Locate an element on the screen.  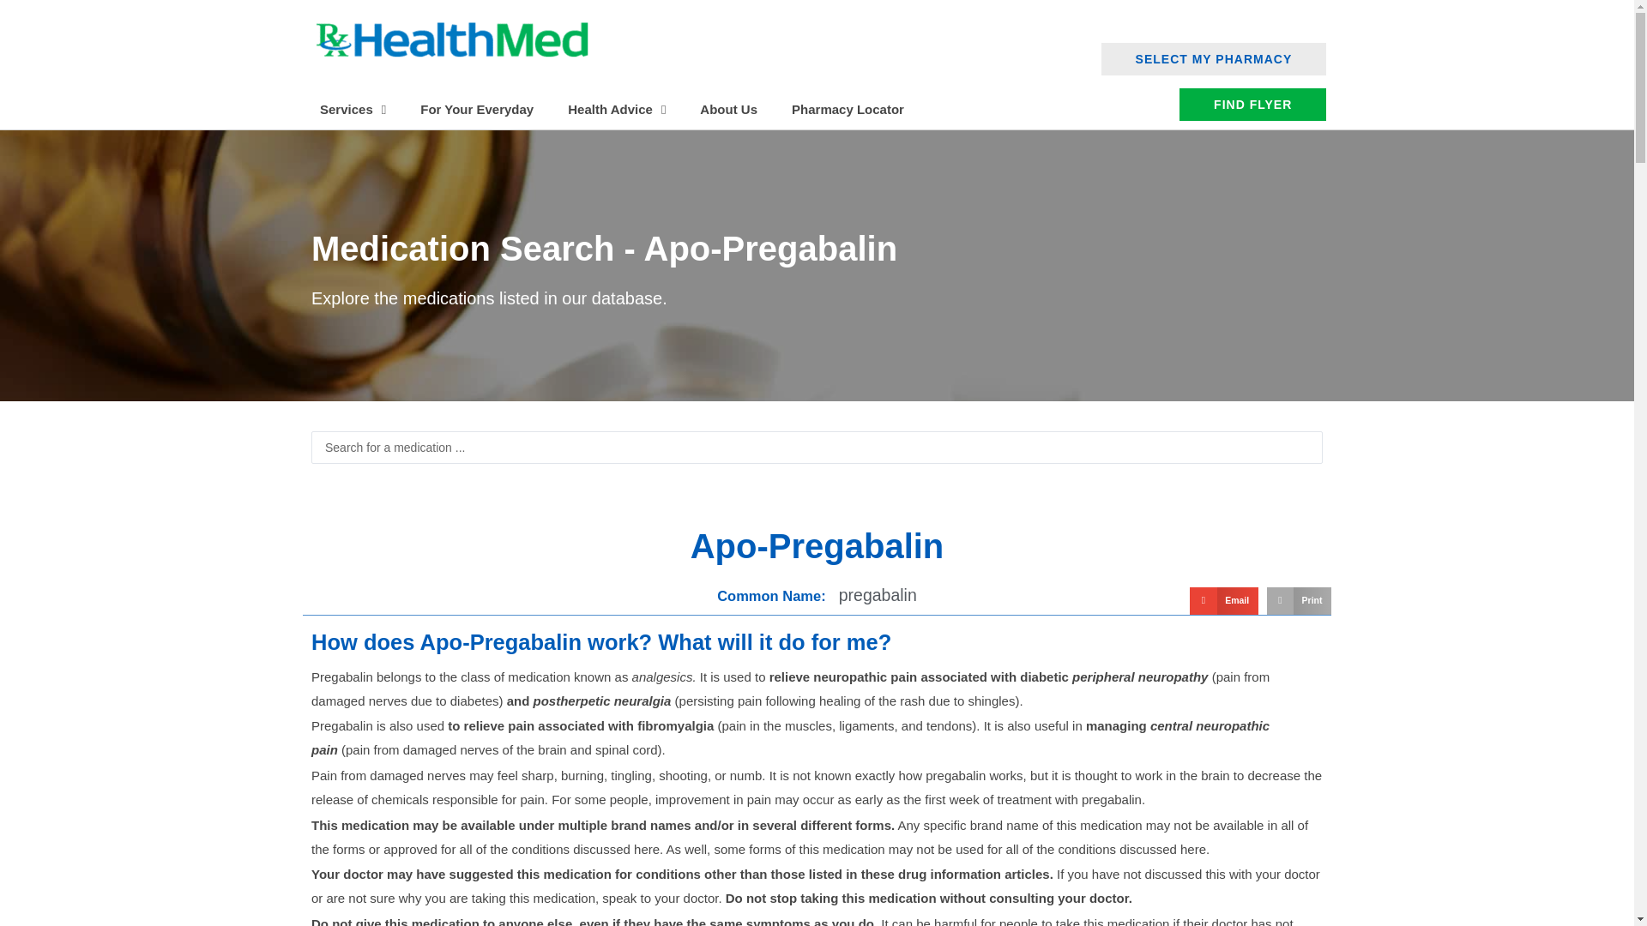
For Your Everyday is located at coordinates (477, 110).